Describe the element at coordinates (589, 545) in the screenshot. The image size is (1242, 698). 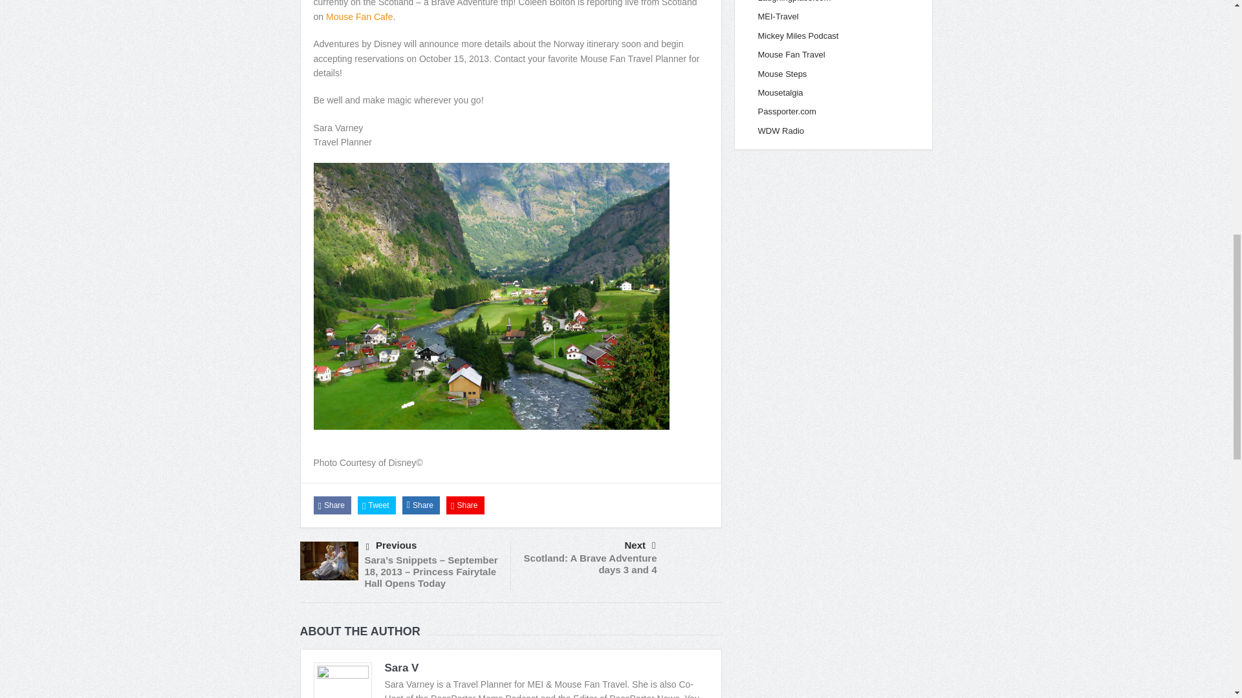
I see `Next` at that location.